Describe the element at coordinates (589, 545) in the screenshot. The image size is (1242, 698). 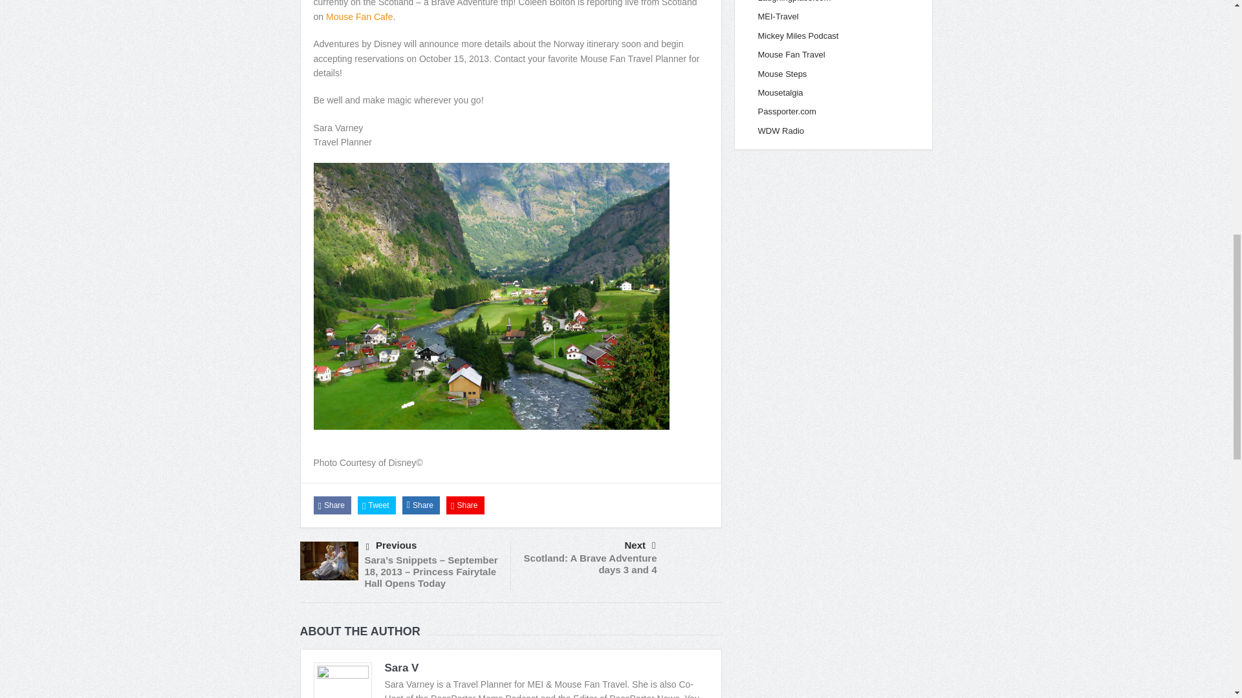
I see `Next` at that location.